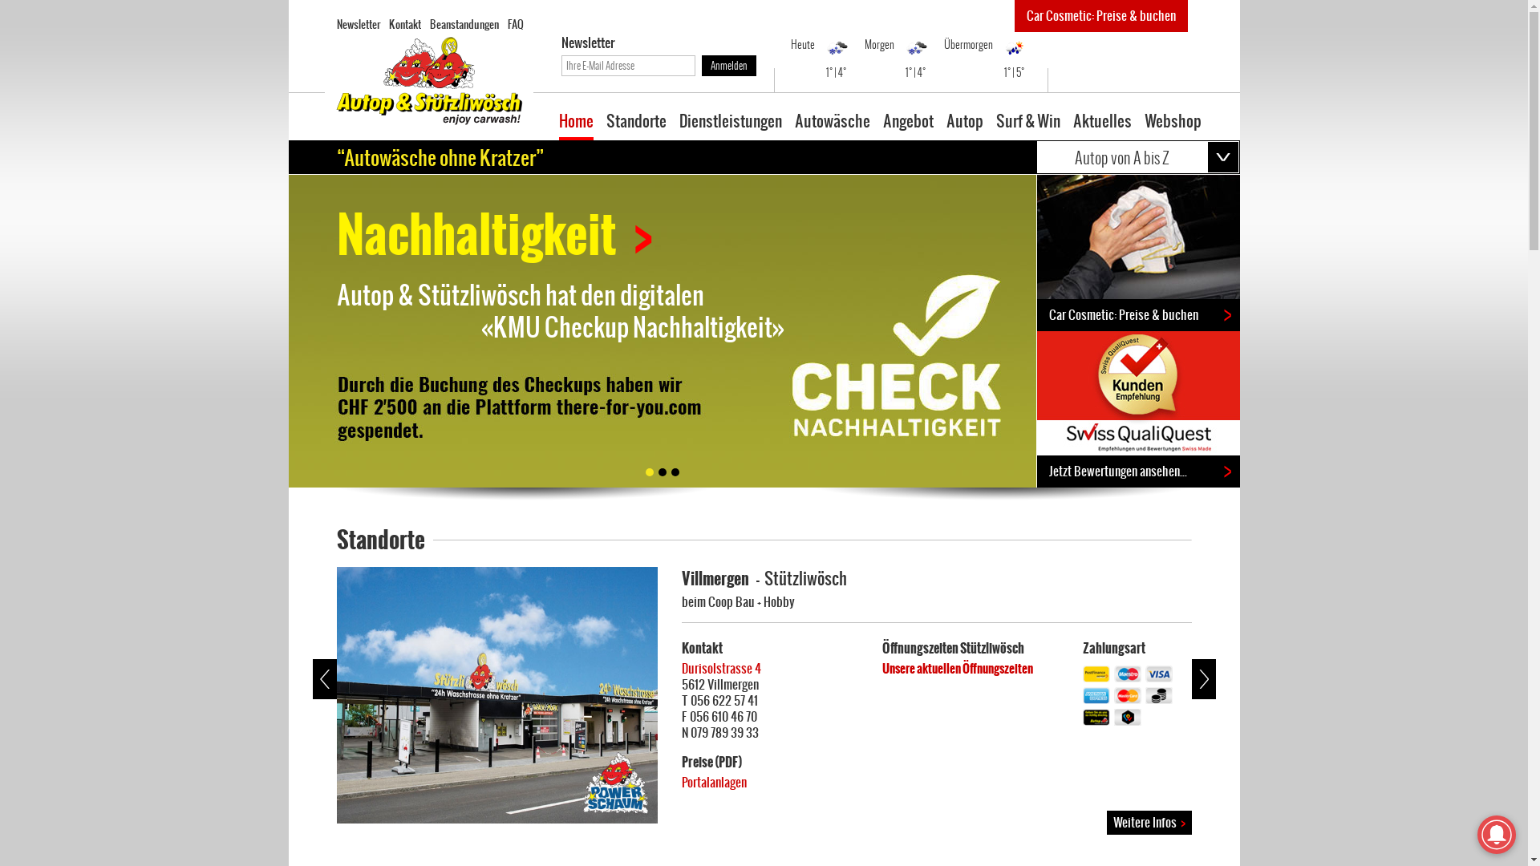 The height and width of the screenshot is (866, 1540). Describe the element at coordinates (467, 235) in the screenshot. I see `Online Shop>` at that location.